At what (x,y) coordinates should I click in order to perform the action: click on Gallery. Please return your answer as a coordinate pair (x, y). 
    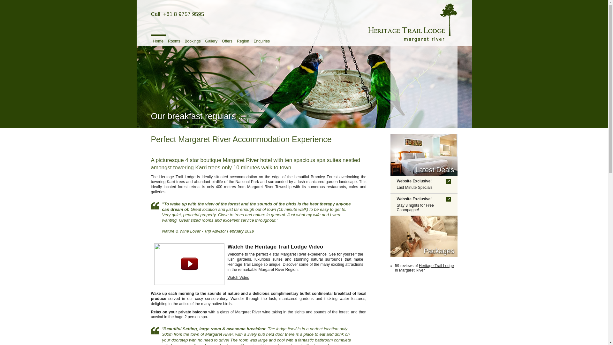
    Looking at the image, I should click on (211, 40).